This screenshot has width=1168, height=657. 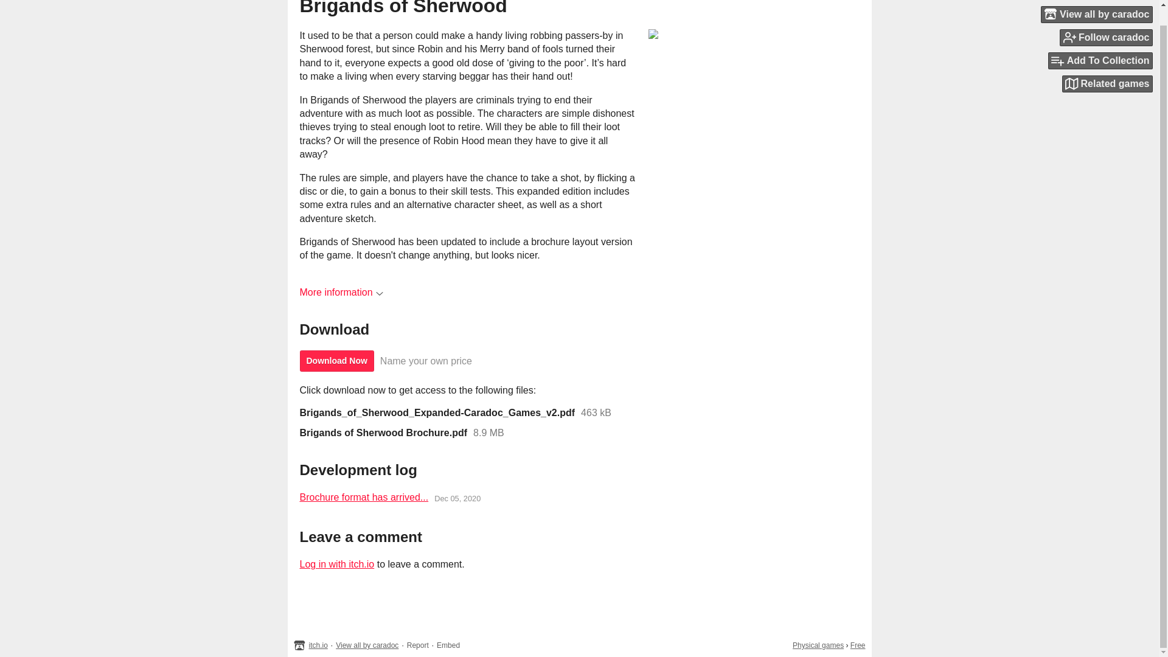 What do you see at coordinates (818, 645) in the screenshot?
I see `Physical games` at bounding box center [818, 645].